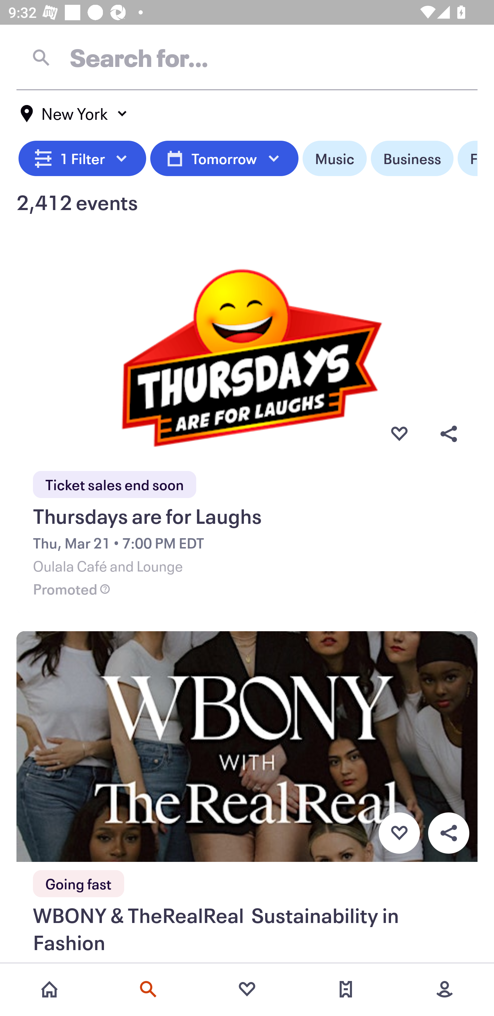 The height and width of the screenshot is (1016, 494). What do you see at coordinates (346, 989) in the screenshot?
I see `Tickets` at bounding box center [346, 989].